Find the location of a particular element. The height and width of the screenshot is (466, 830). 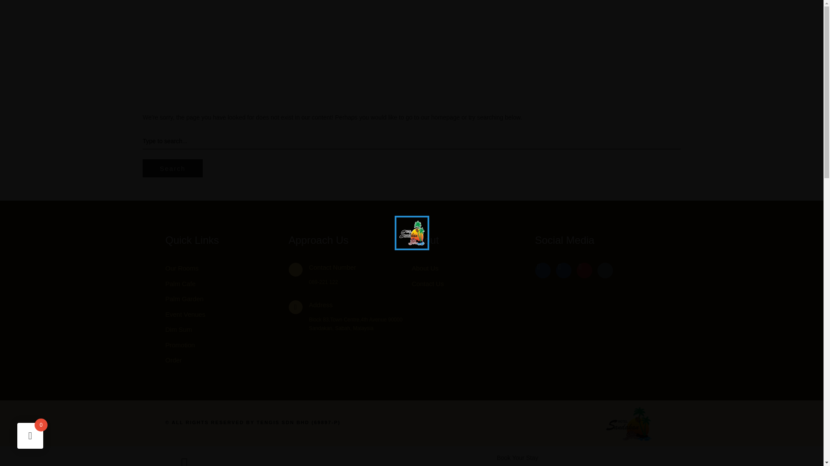

About Us is located at coordinates (473, 268).